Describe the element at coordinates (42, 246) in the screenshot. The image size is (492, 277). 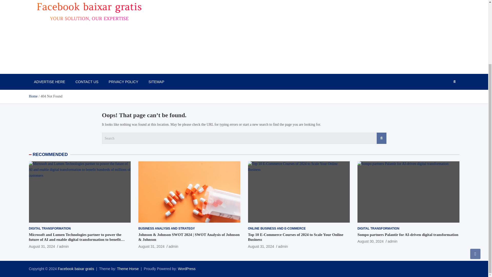
I see `August 31, 2024` at that location.